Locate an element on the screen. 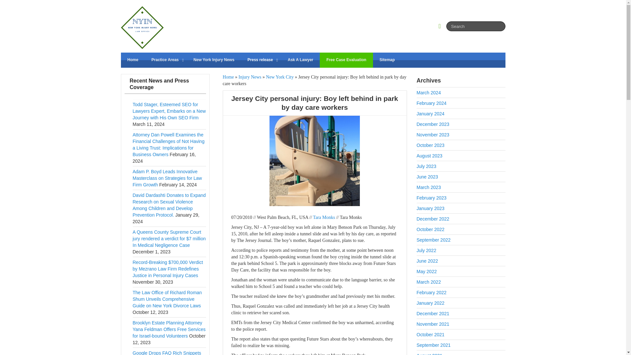  Home is located at coordinates (228, 77).